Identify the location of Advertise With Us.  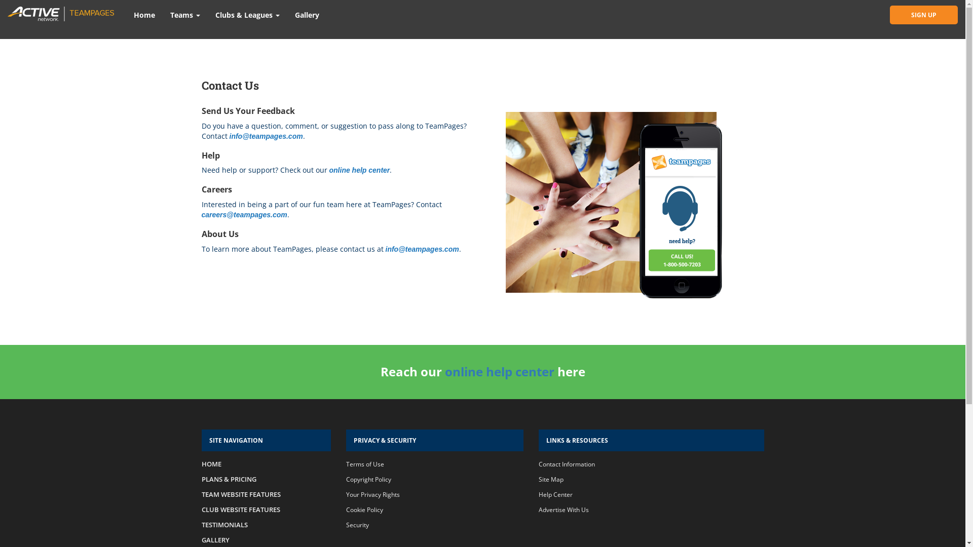
(564, 510).